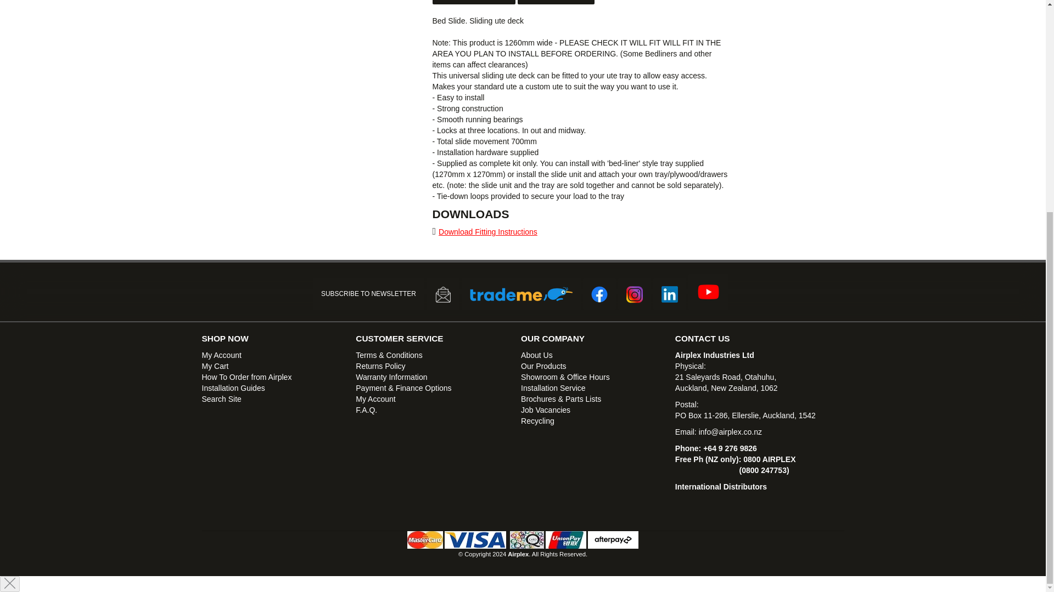 This screenshot has width=1054, height=592. What do you see at coordinates (487, 231) in the screenshot?
I see `Download Fitting Instructions` at bounding box center [487, 231].